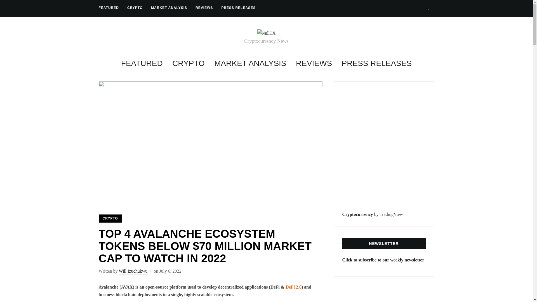  I want to click on Click to subscribe to our weekly newsletter, so click(383, 260).